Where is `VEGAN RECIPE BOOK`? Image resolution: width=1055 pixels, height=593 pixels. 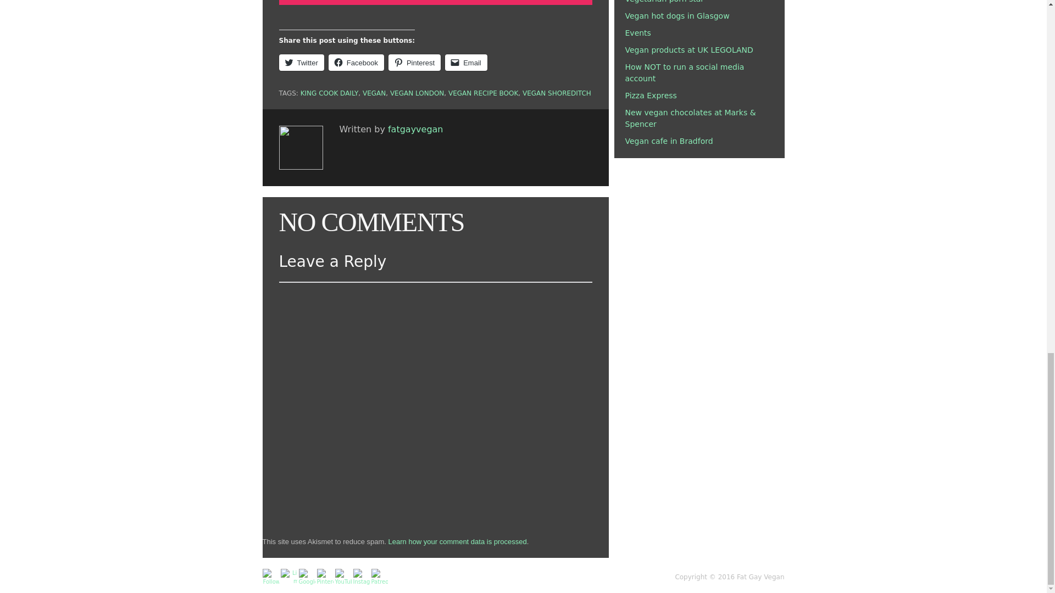
VEGAN RECIPE BOOK is located at coordinates (483, 93).